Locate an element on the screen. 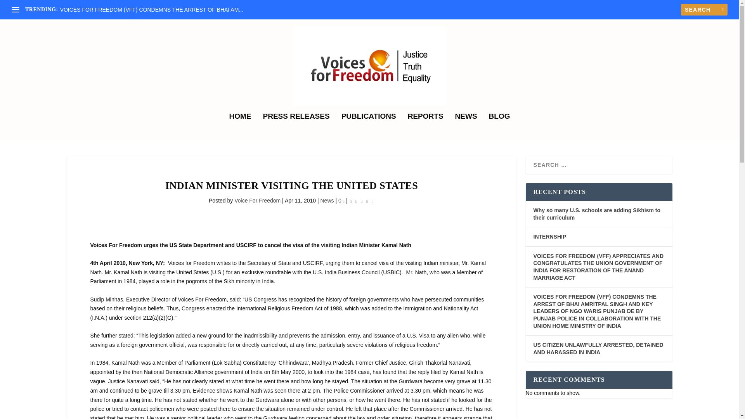  Posts by Voice For Freedom is located at coordinates (258, 200).